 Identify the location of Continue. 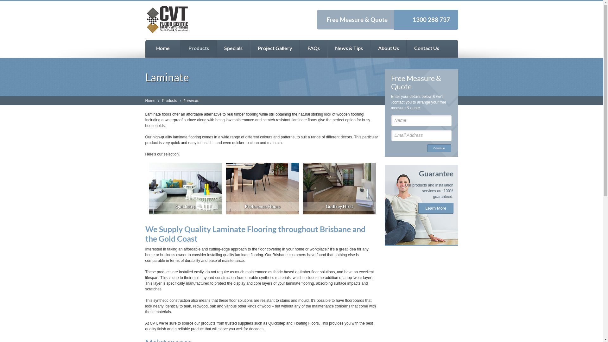
(439, 148).